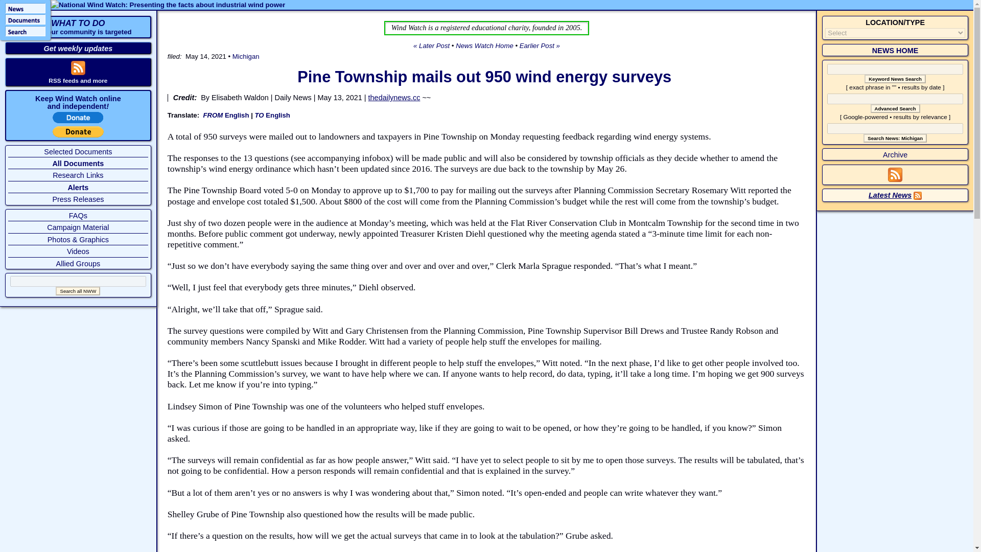 The width and height of the screenshot is (981, 552). Describe the element at coordinates (890, 195) in the screenshot. I see `Latest News` at that location.